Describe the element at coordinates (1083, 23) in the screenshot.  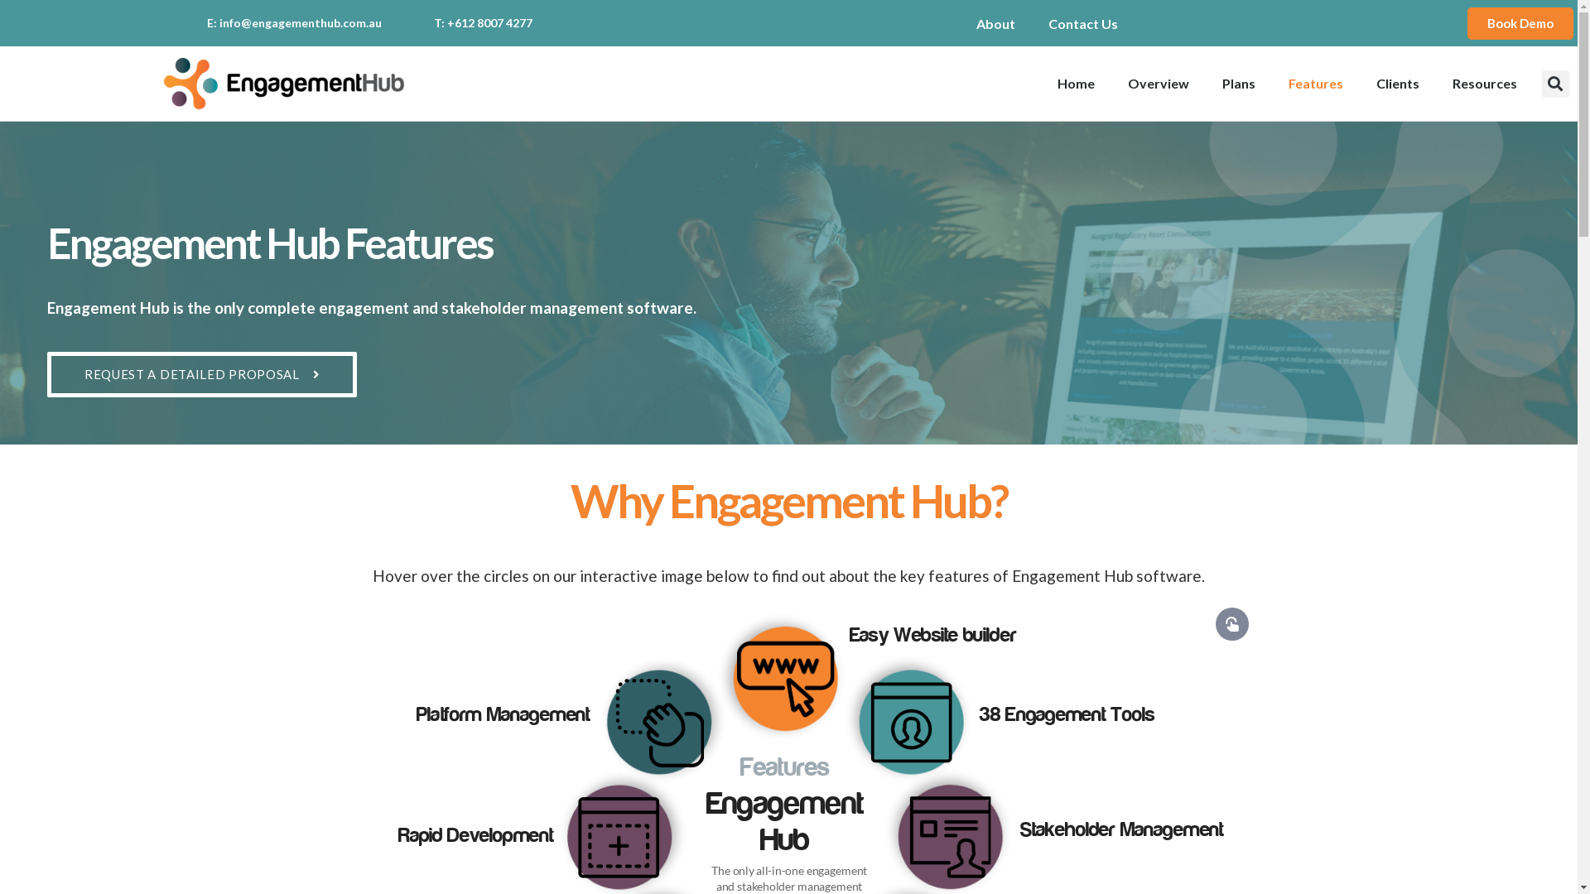
I see `Contact Us` at that location.